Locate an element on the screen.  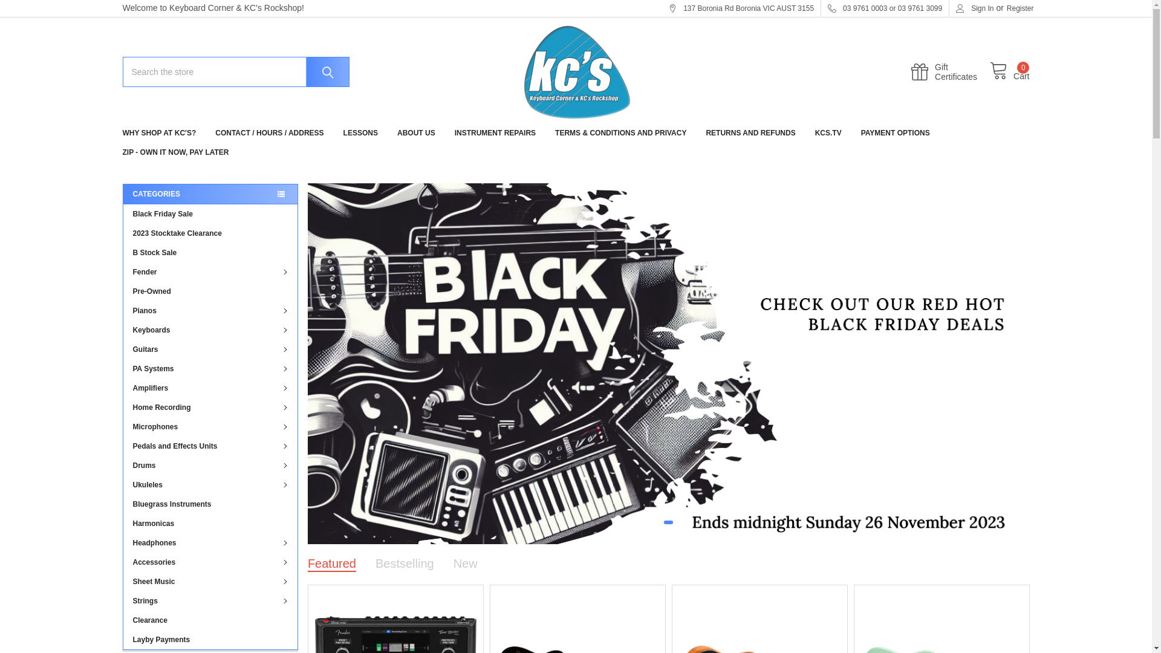
Black Friday Sale is located at coordinates (210, 214).